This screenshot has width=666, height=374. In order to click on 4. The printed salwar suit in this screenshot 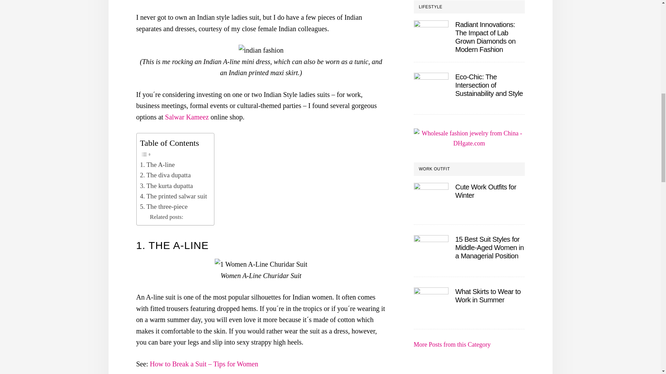, I will do `click(173, 196)`.